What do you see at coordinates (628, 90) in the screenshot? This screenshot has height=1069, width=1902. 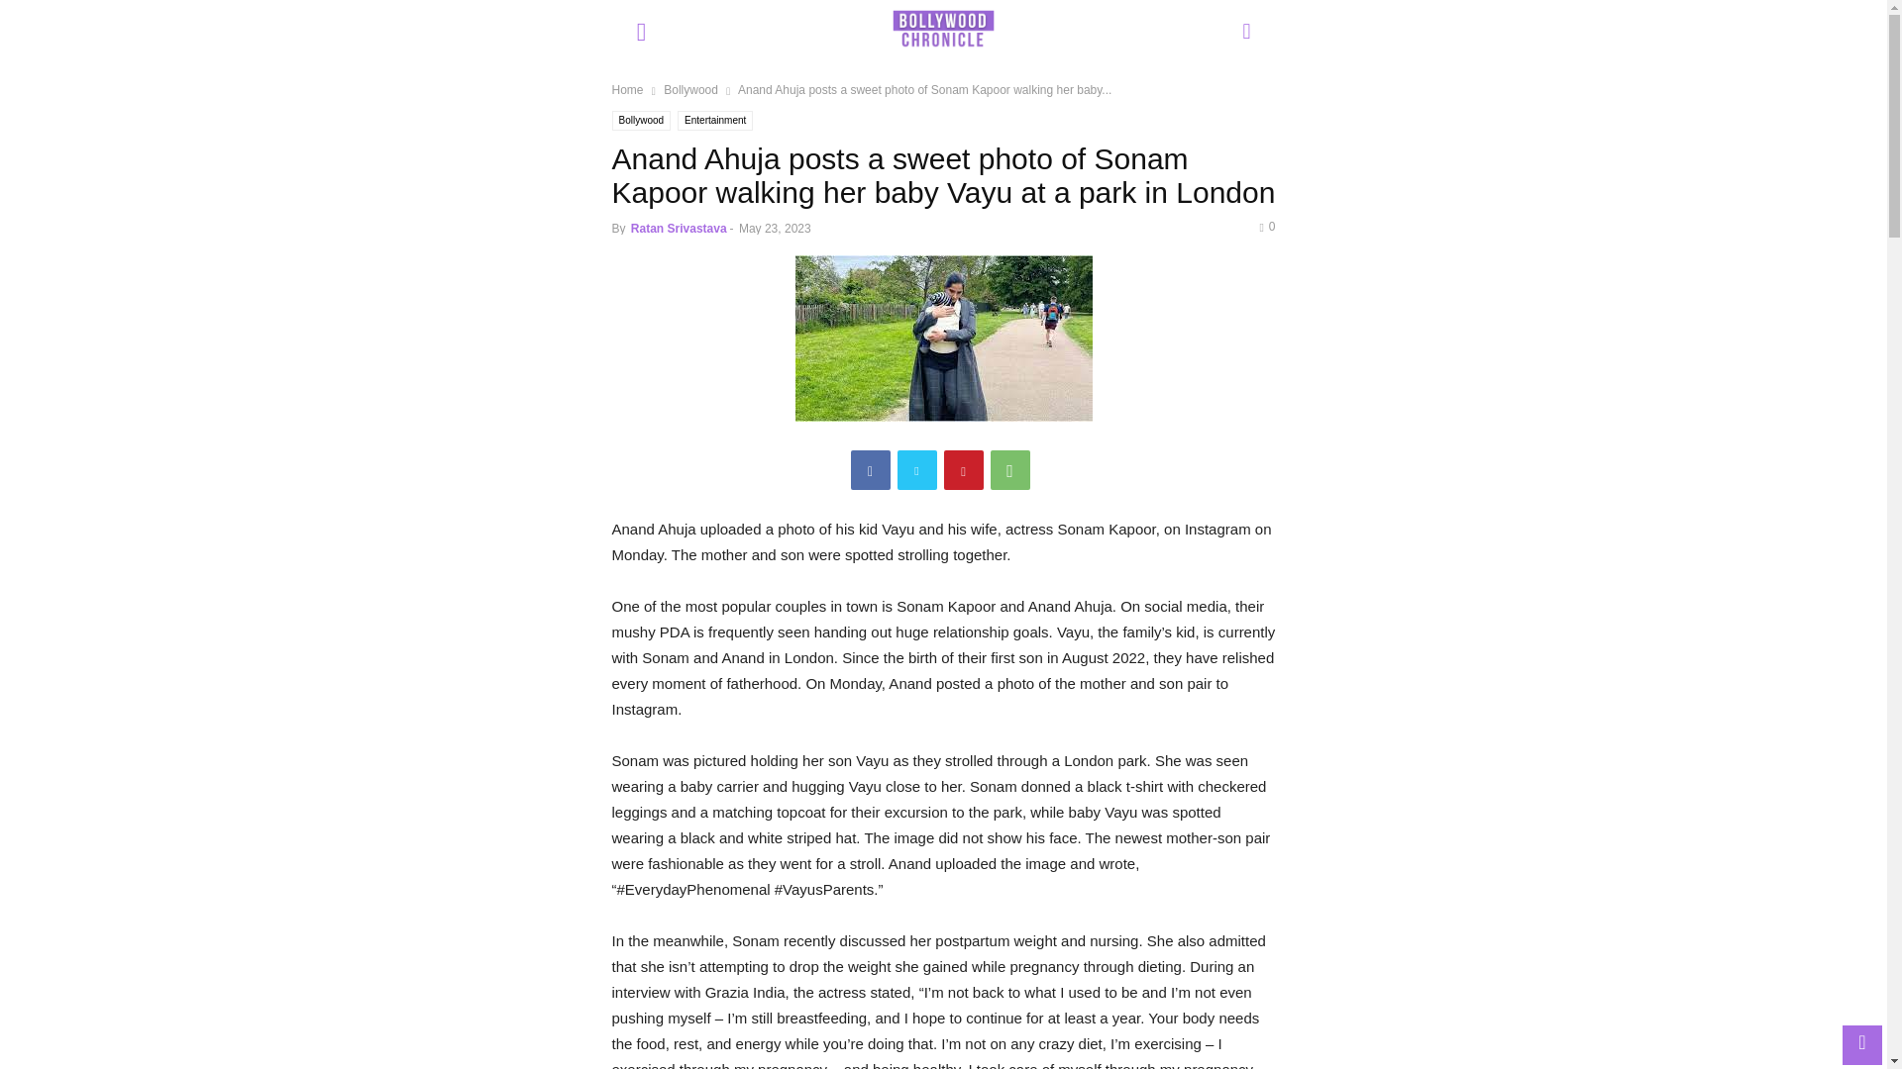 I see `Home` at bounding box center [628, 90].